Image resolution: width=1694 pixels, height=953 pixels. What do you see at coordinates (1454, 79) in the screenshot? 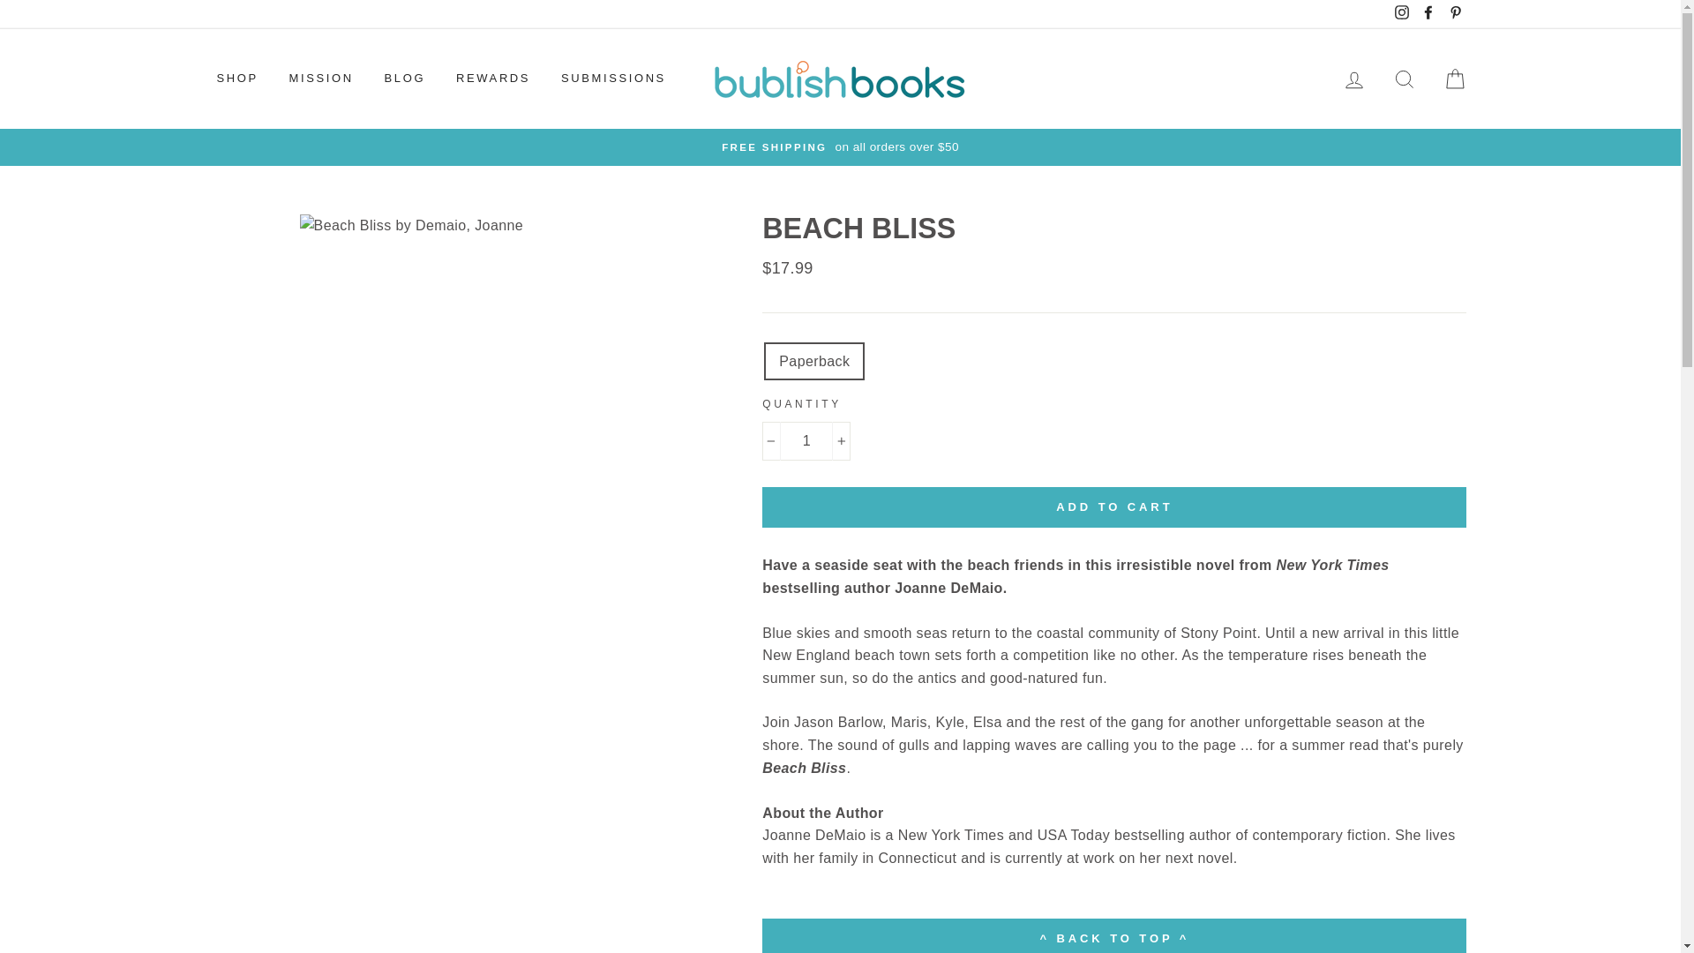
I see `CART` at bounding box center [1454, 79].